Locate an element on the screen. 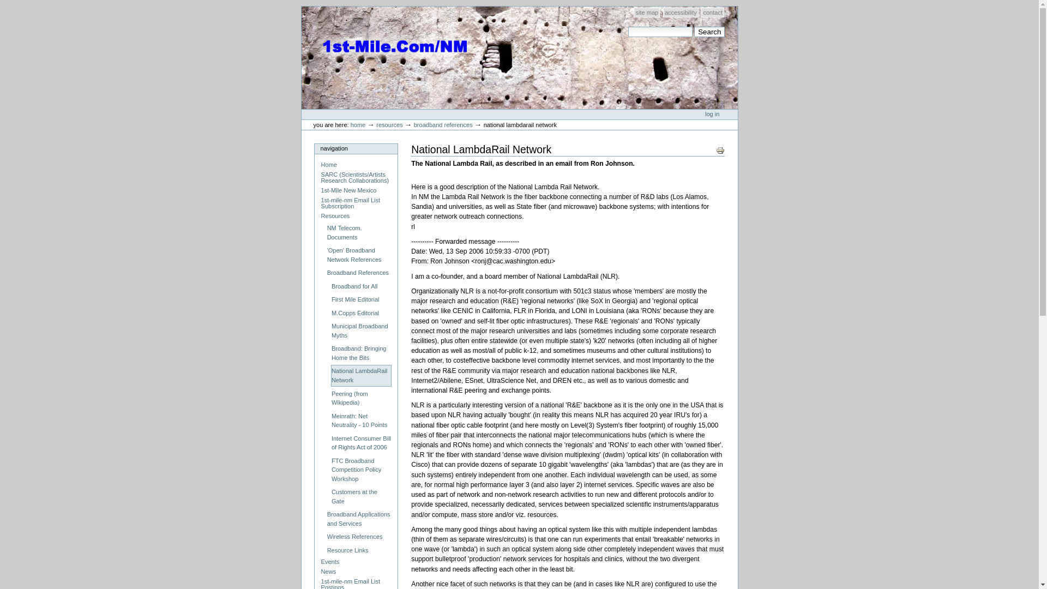  log in is located at coordinates (712, 114).